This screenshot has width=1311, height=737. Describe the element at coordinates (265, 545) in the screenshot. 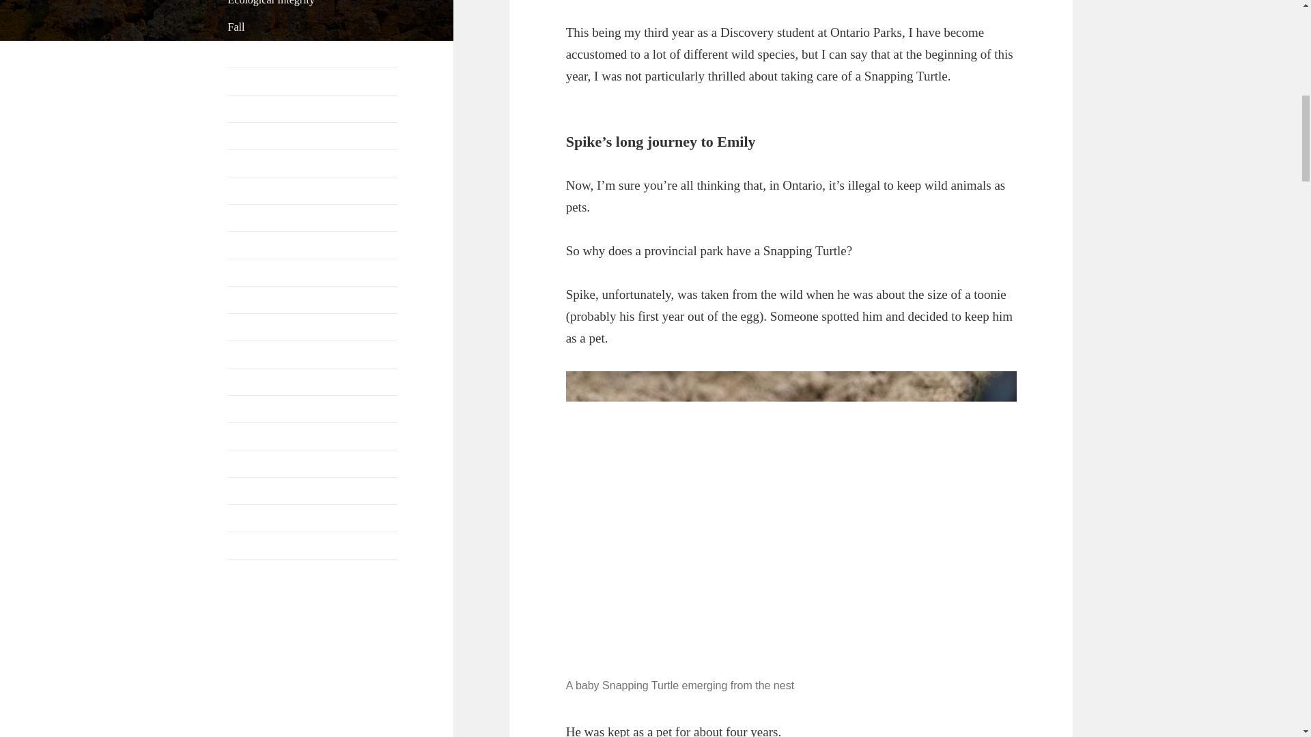

I see `Vacancy Reports` at that location.